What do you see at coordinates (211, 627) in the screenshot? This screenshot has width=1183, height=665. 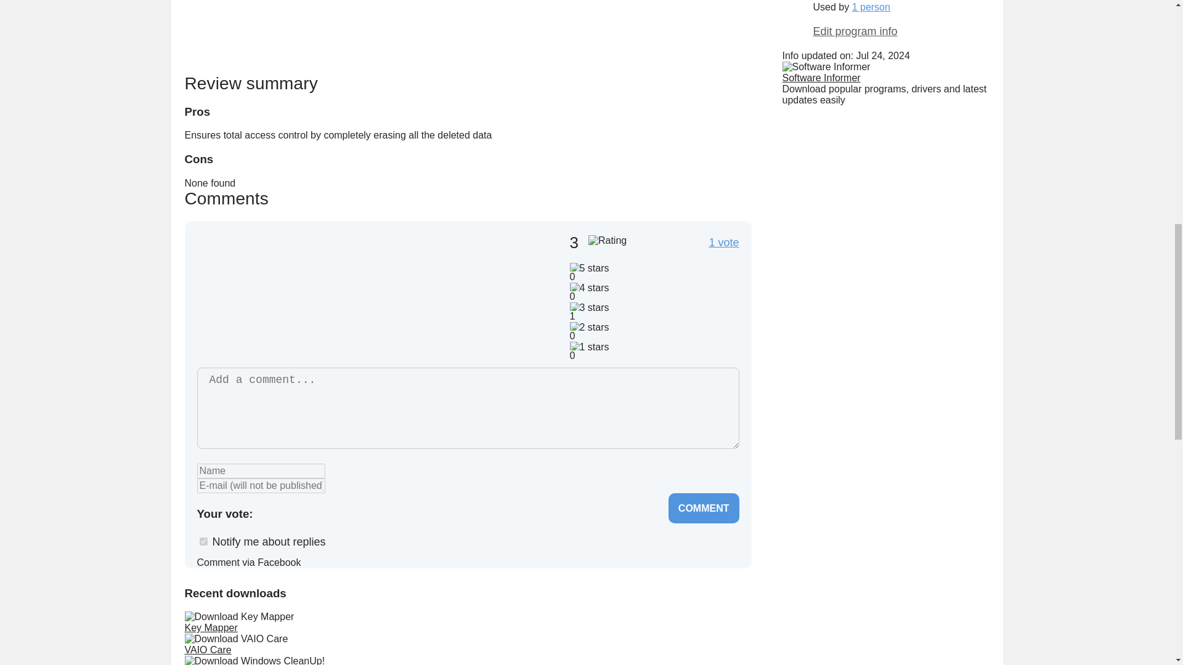 I see `Key Mapper` at bounding box center [211, 627].